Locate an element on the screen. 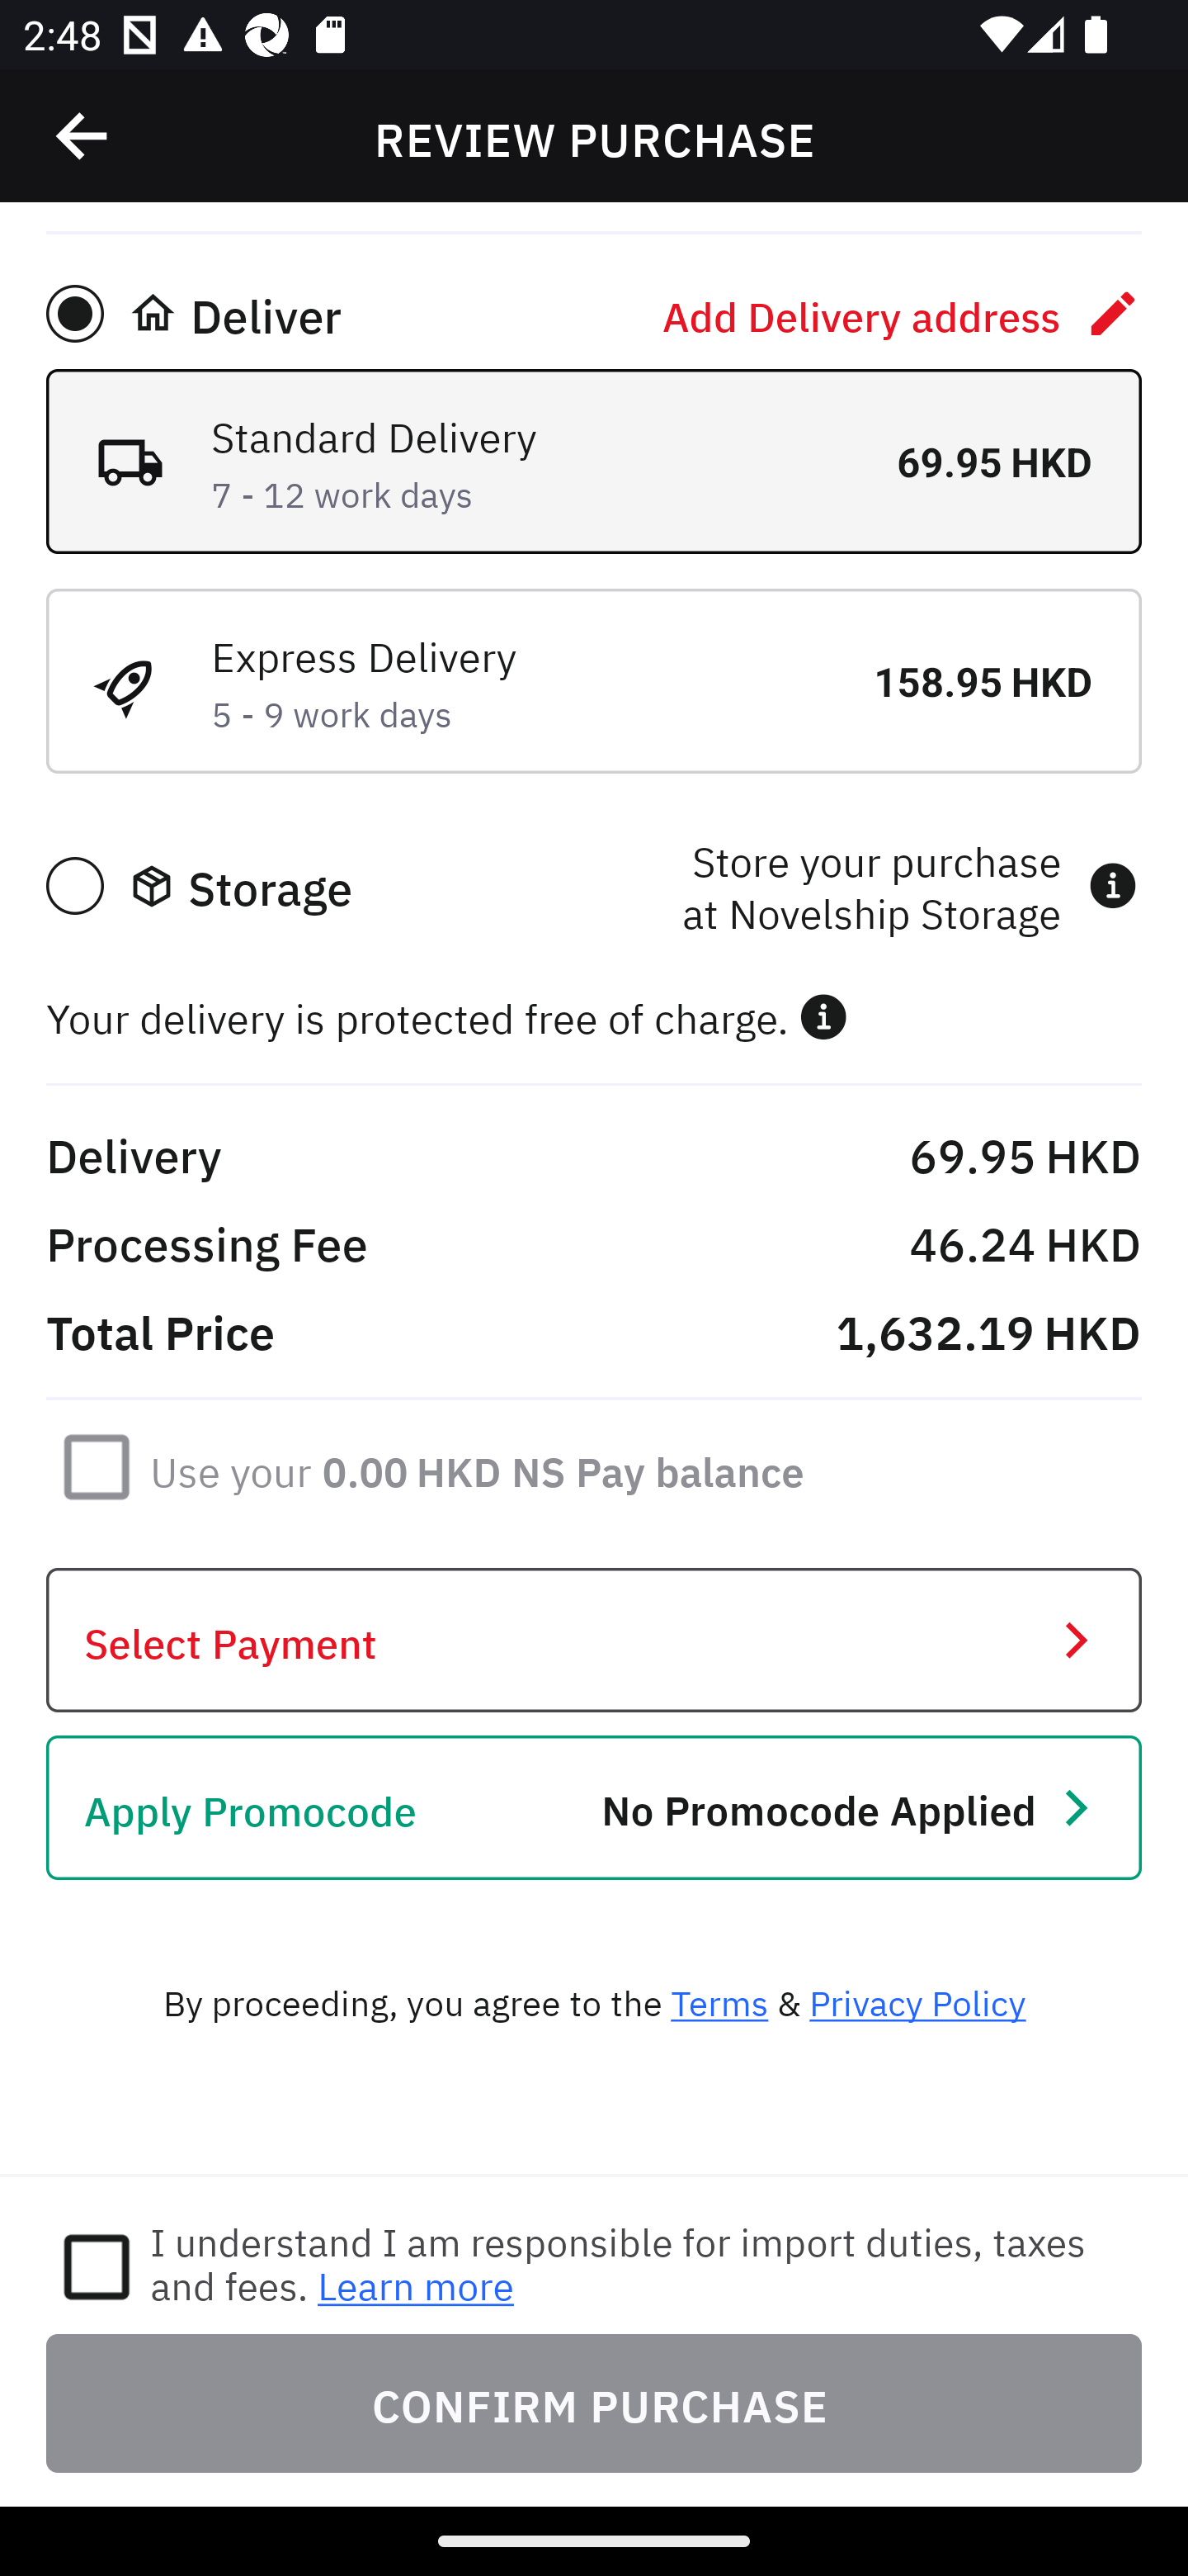  Store your purchase
at Novelship Storage  is located at coordinates (909, 885).